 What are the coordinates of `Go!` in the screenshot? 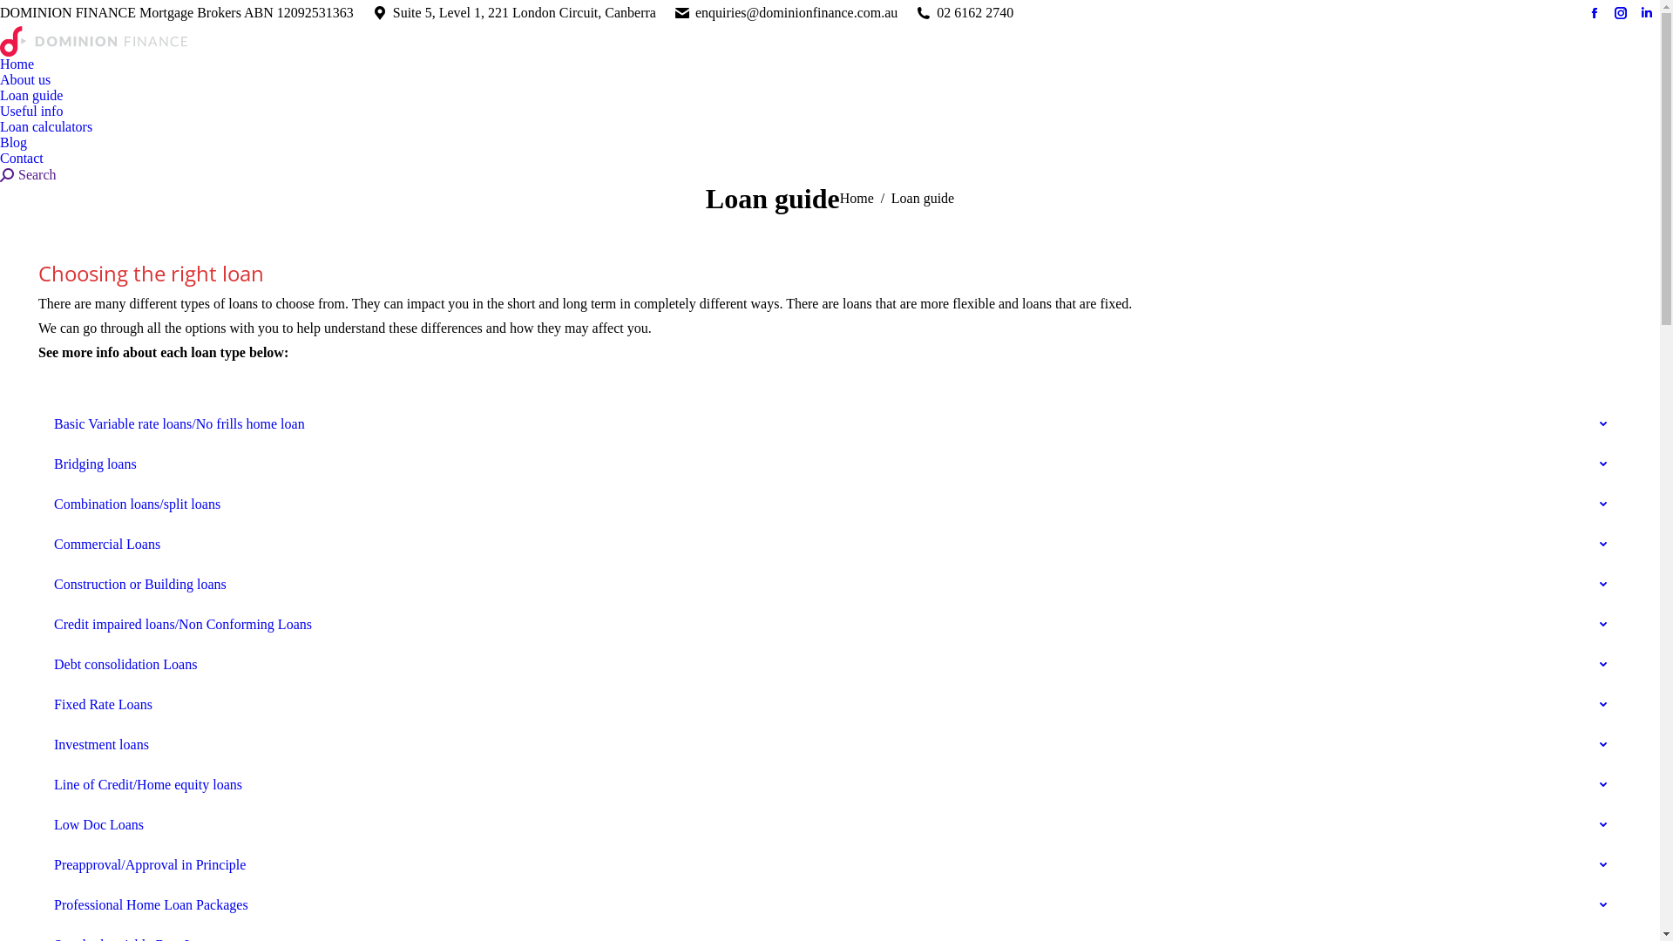 It's located at (13, 10).